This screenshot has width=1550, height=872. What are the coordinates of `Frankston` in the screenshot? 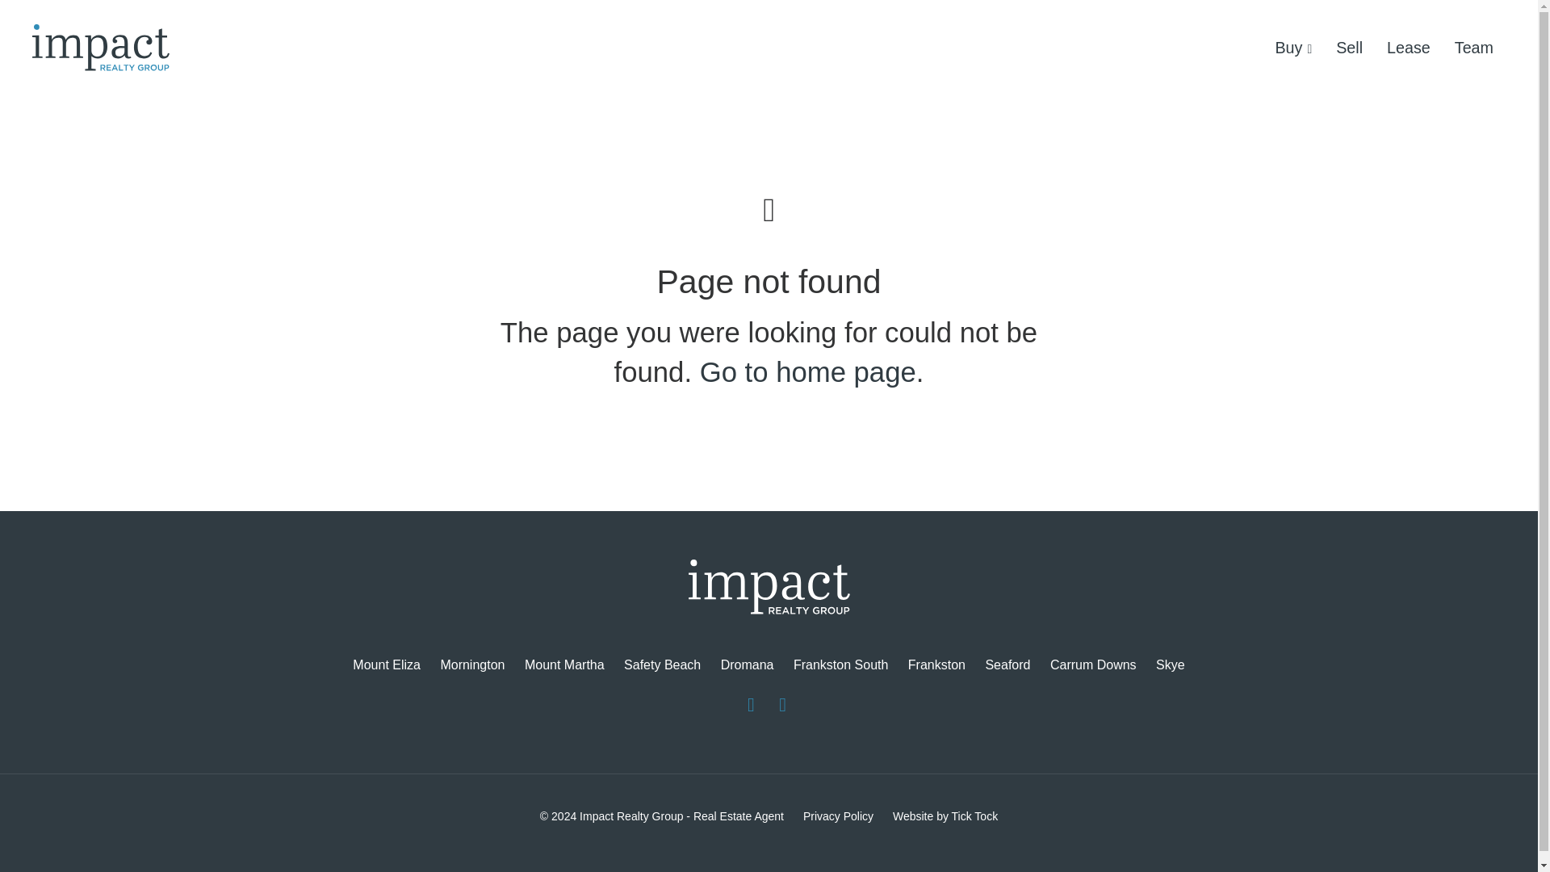 It's located at (936, 665).